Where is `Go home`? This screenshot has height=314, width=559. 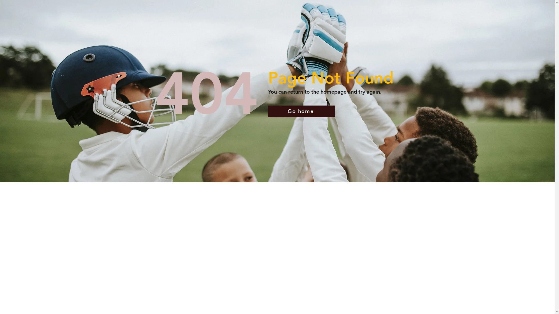 Go home is located at coordinates (301, 111).